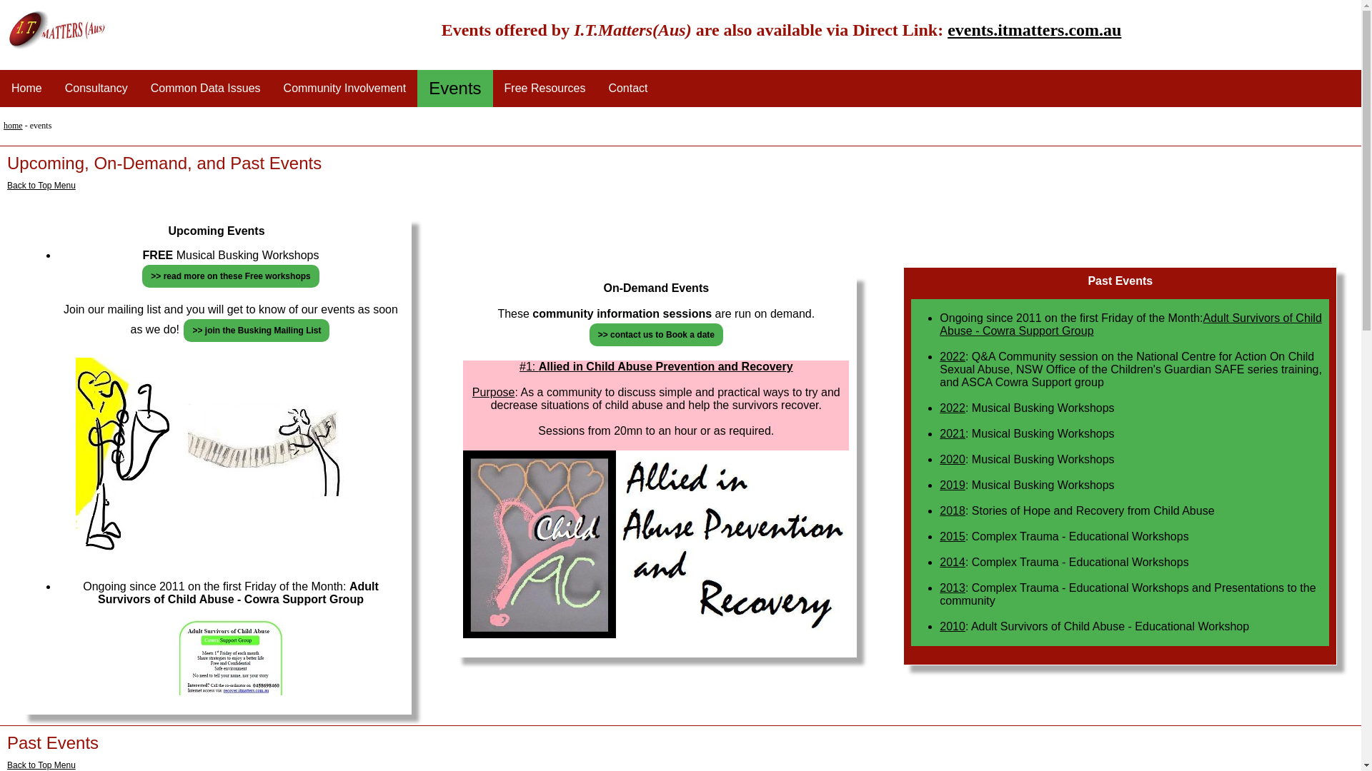 Image resolution: width=1372 pixels, height=771 pixels. I want to click on 2021, so click(953, 433).